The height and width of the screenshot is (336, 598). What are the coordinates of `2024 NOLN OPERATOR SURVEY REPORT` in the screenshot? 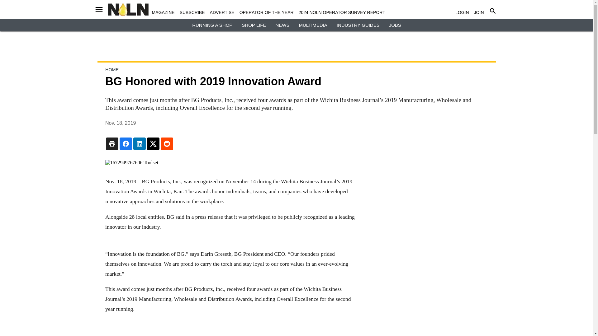 It's located at (342, 12).